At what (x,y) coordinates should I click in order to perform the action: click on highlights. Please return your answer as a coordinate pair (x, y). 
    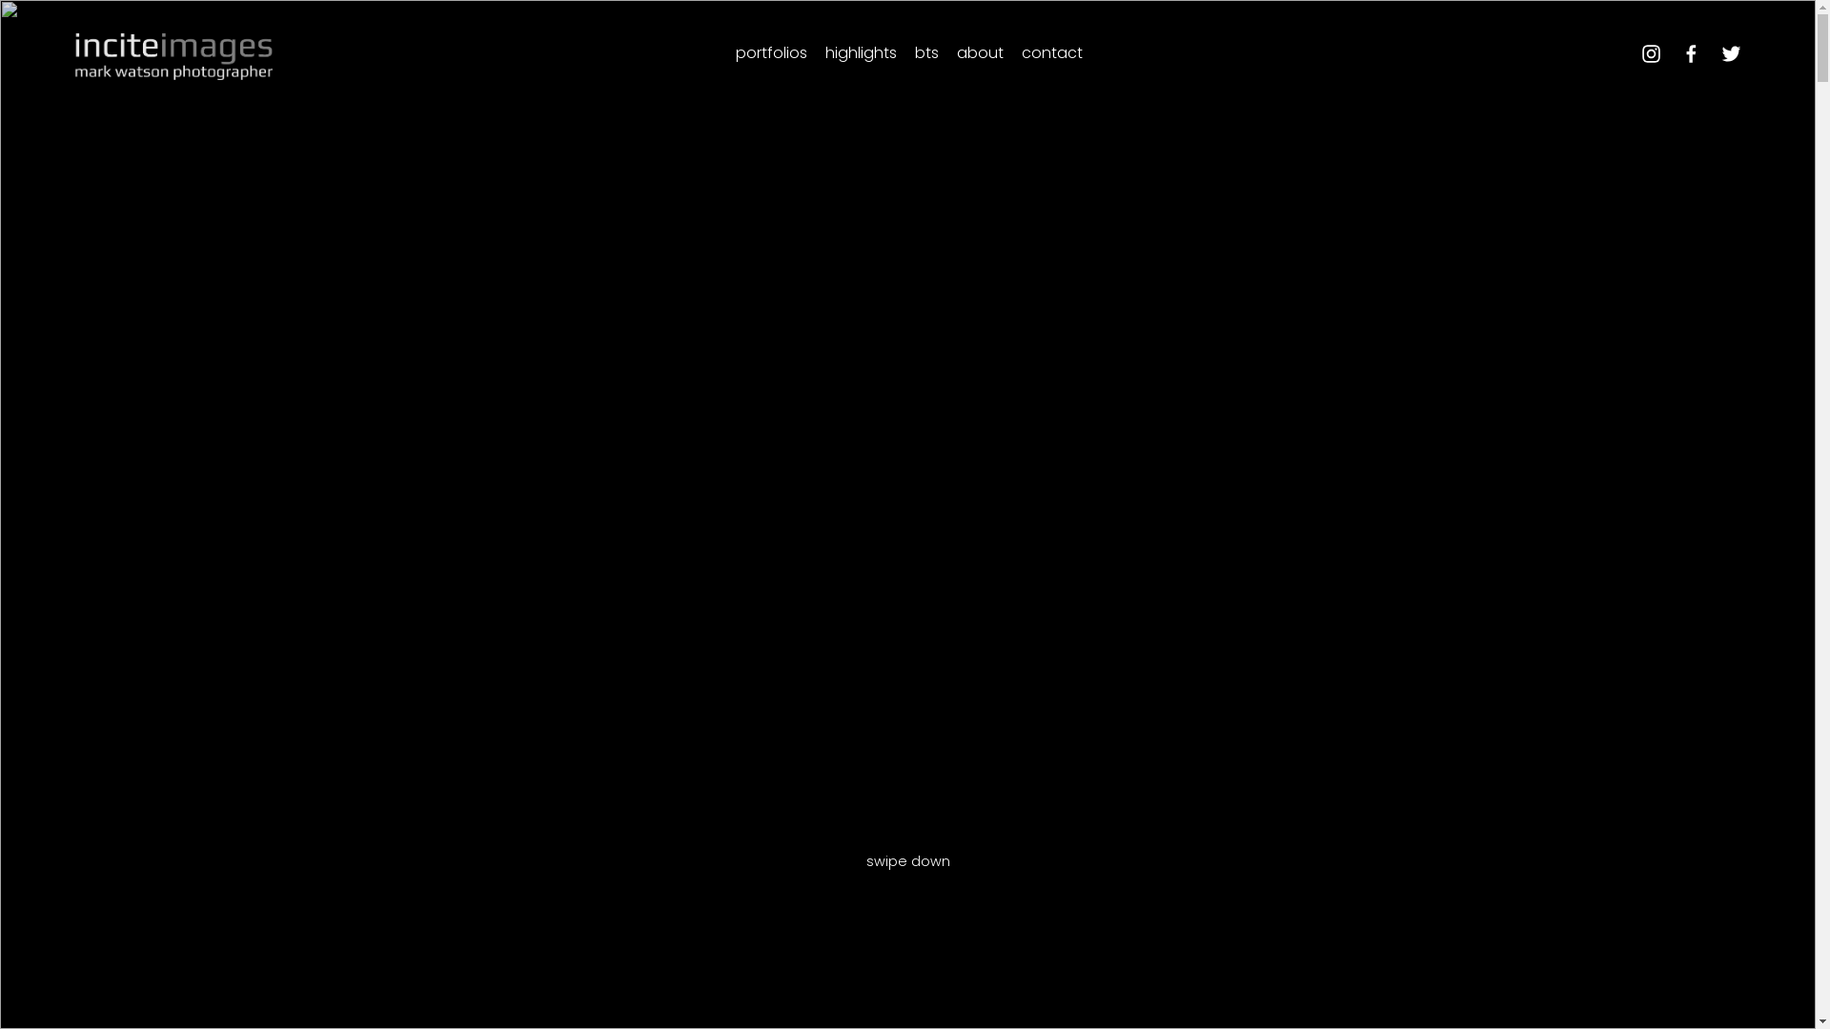
    Looking at the image, I should click on (862, 53).